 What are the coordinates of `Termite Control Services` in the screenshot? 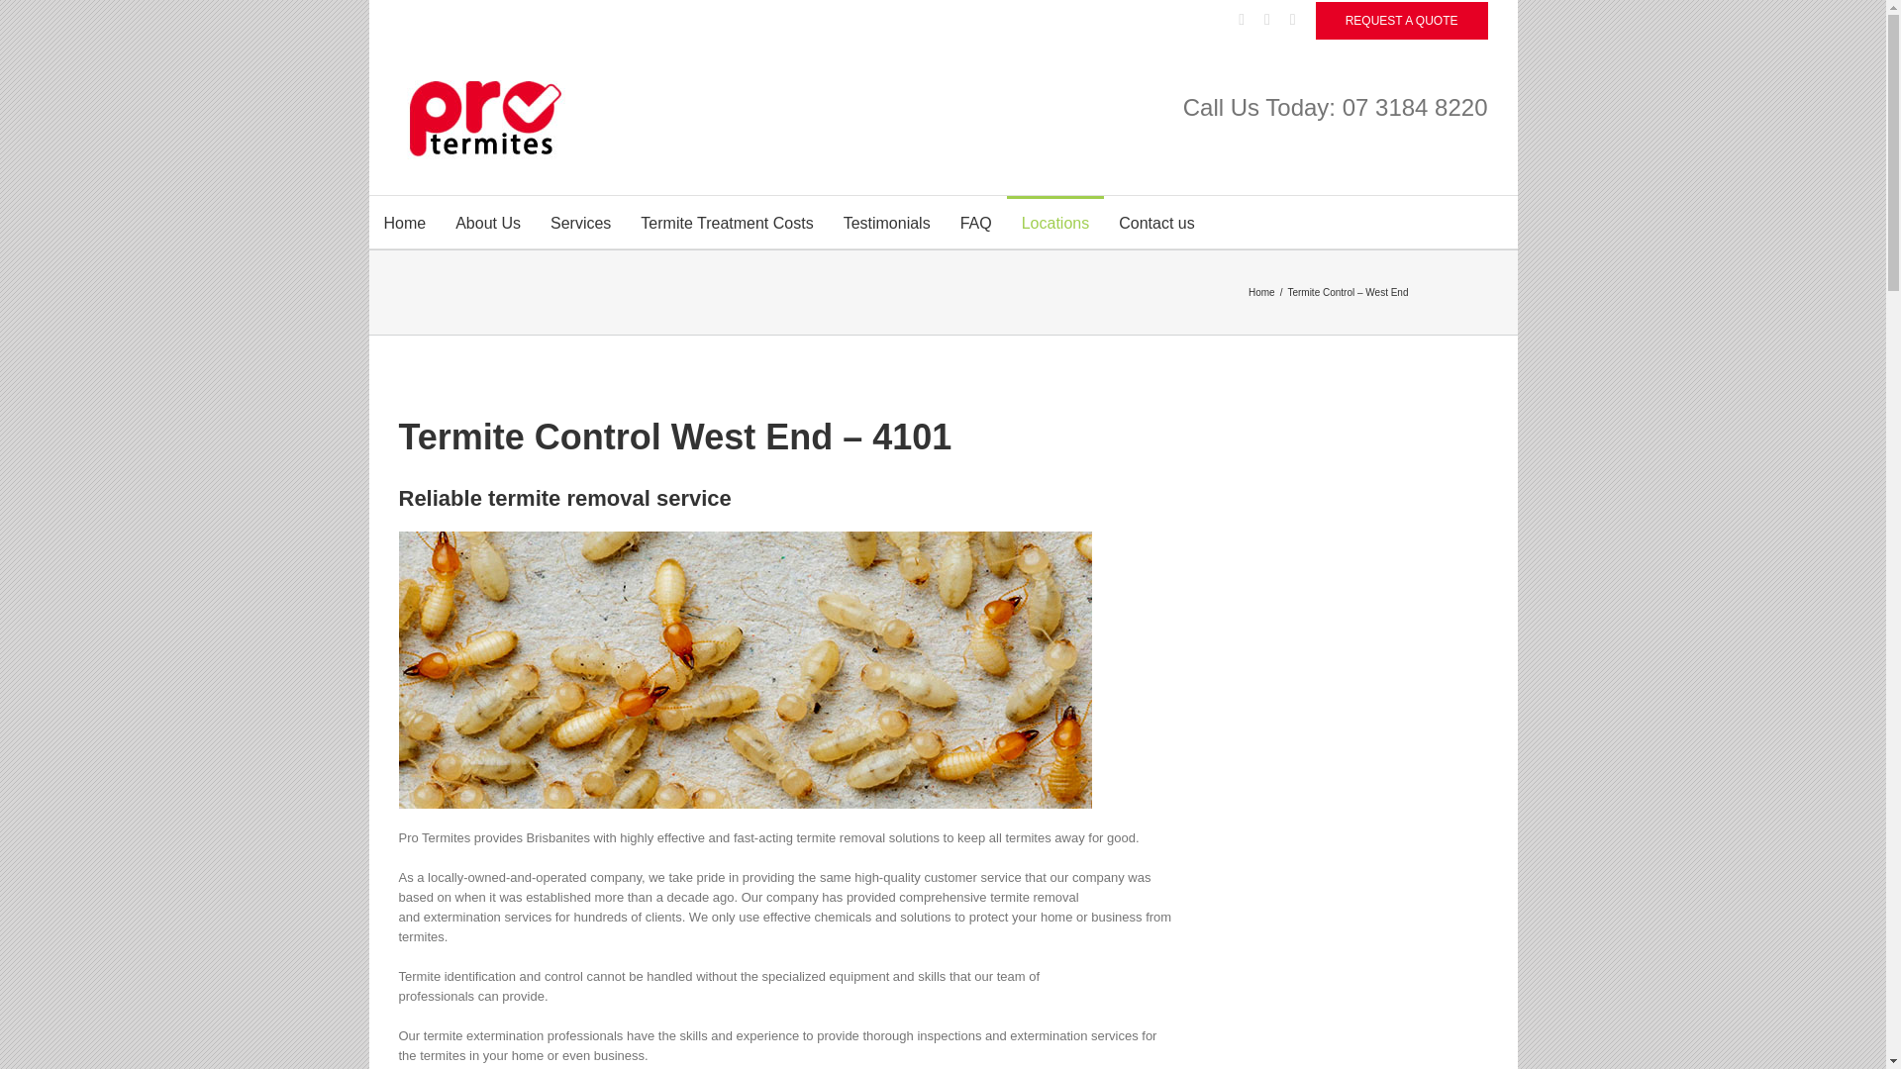 It's located at (580, 222).